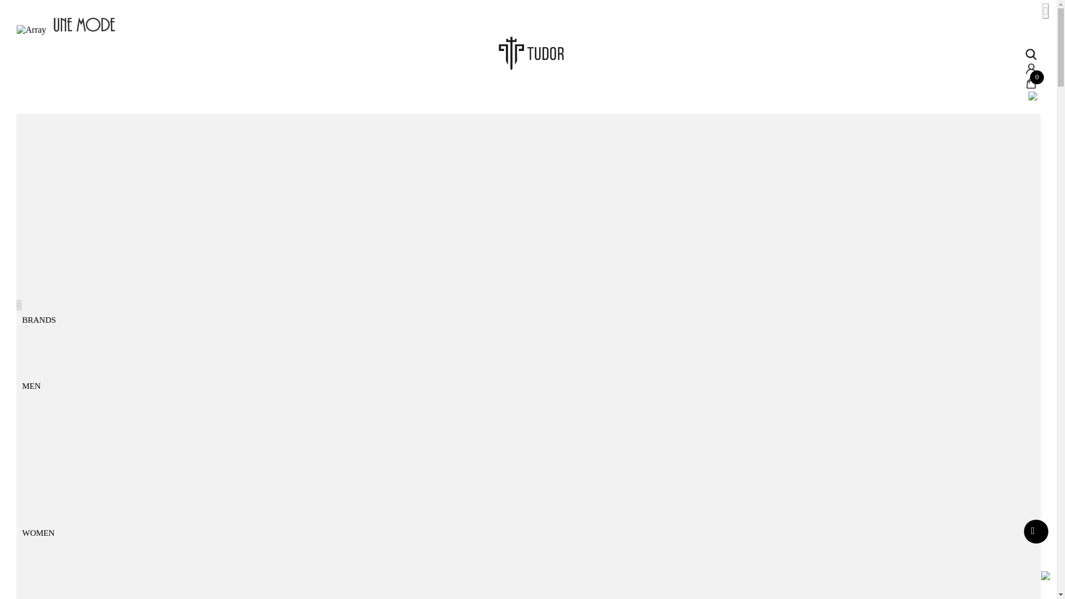 Image resolution: width=1065 pixels, height=599 pixels. I want to click on BRANDS, so click(39, 321).